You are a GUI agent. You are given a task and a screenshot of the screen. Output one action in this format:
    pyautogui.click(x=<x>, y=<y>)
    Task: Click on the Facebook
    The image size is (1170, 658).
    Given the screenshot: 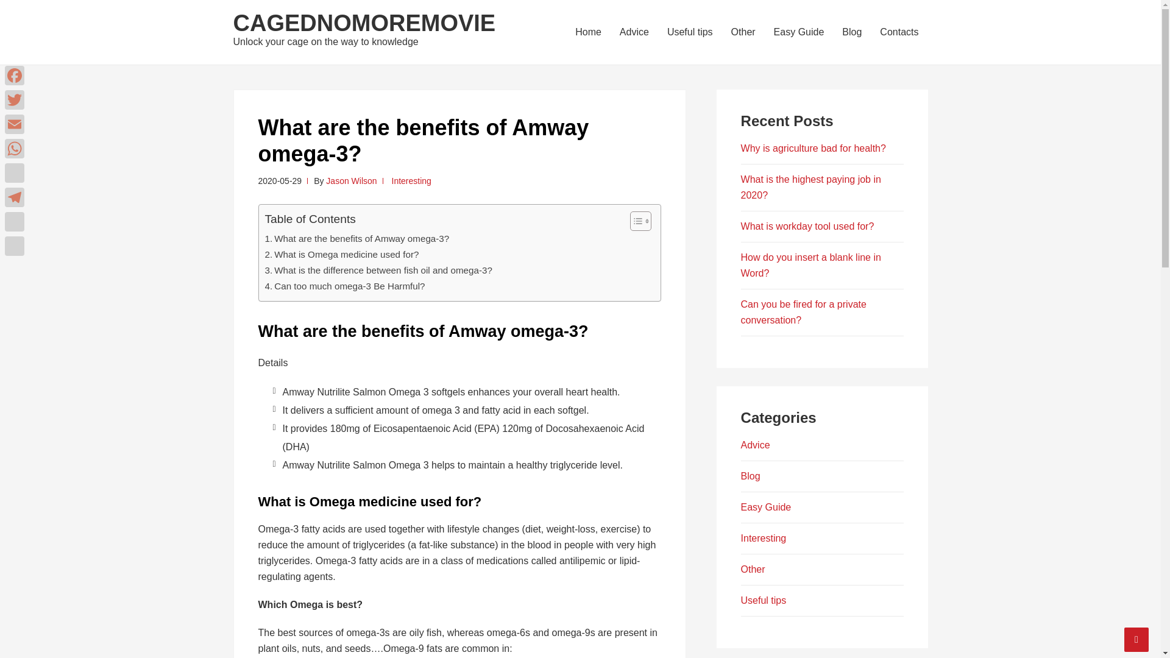 What is the action you would take?
    pyautogui.click(x=15, y=75)
    